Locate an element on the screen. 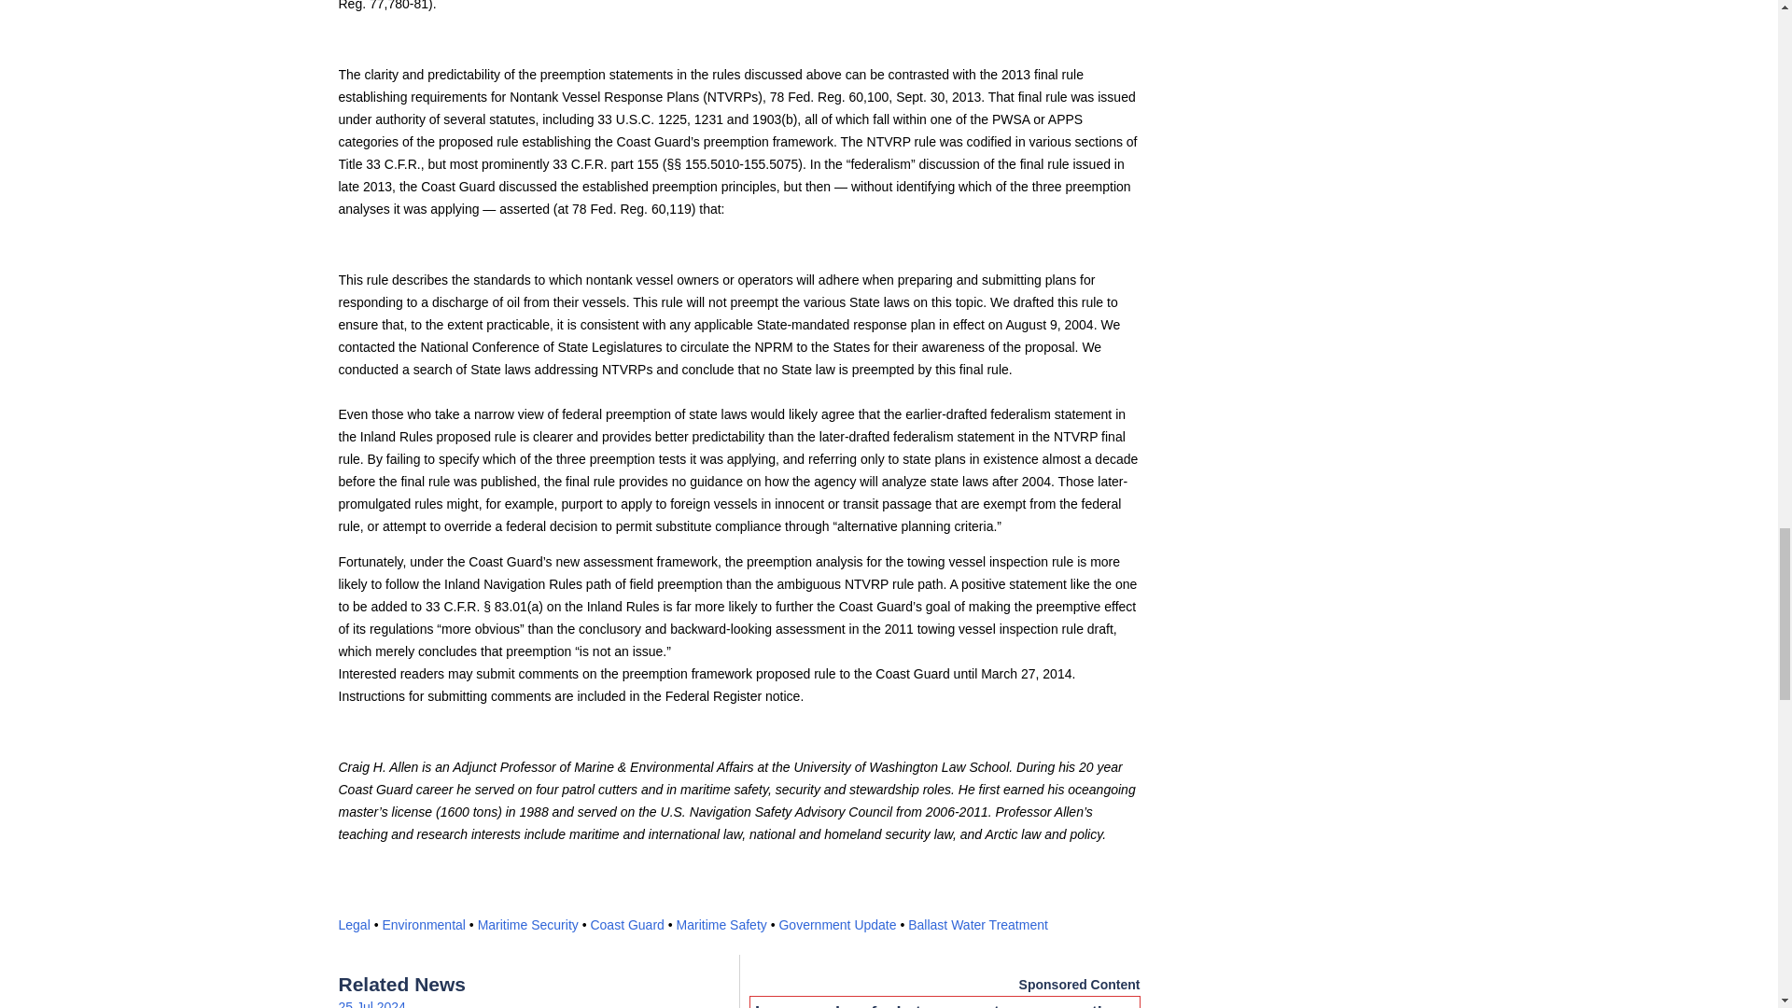 The width and height of the screenshot is (1792, 1008). Legal is located at coordinates (353, 924).